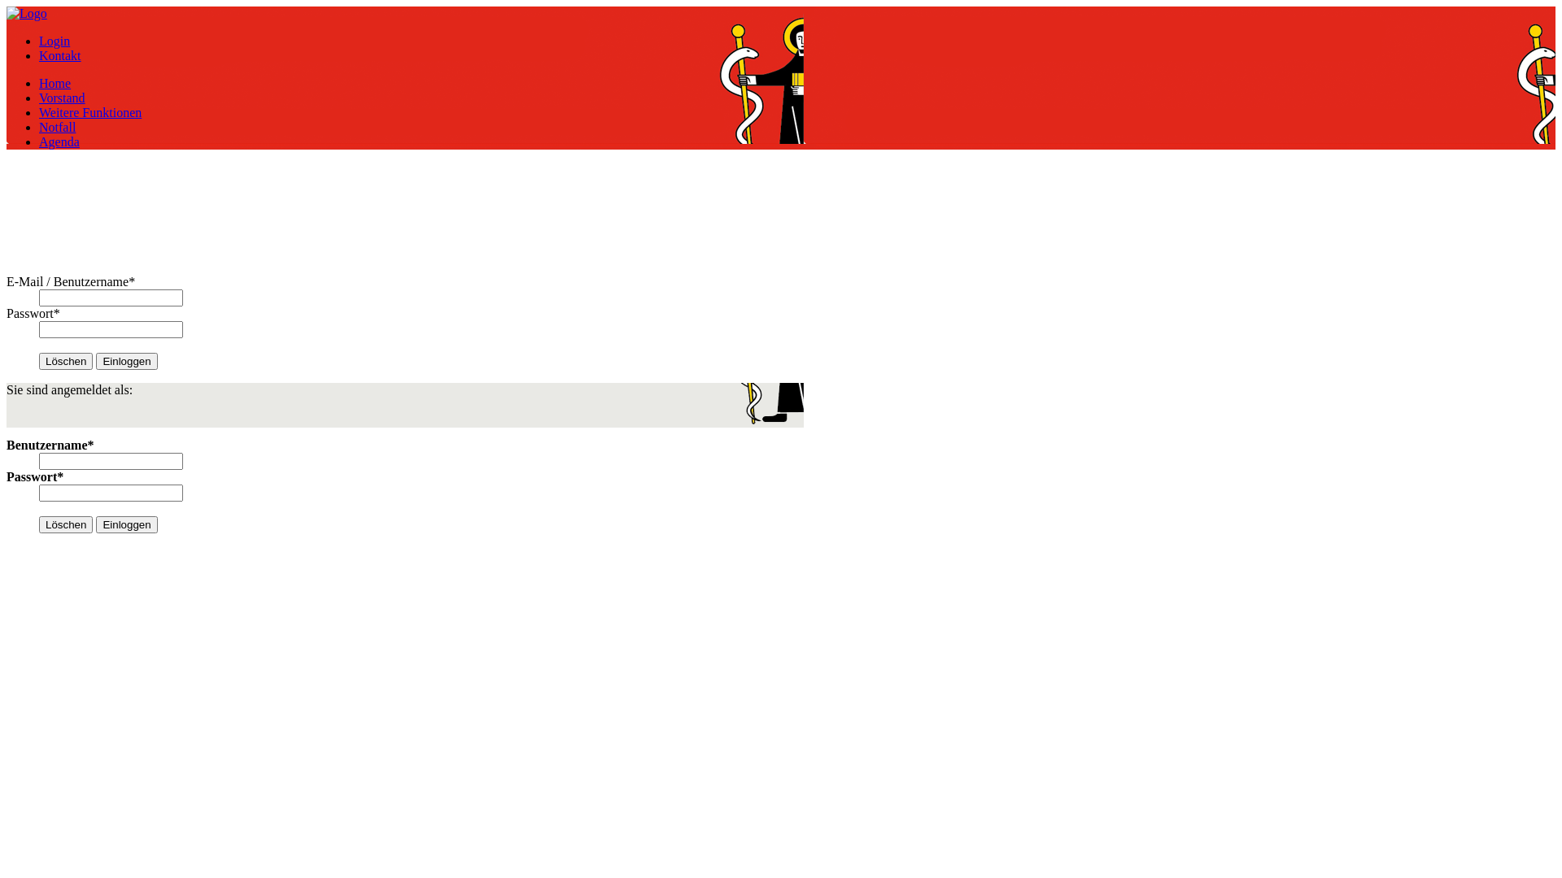 The width and height of the screenshot is (1562, 878). Describe the element at coordinates (55, 41) in the screenshot. I see `Login` at that location.